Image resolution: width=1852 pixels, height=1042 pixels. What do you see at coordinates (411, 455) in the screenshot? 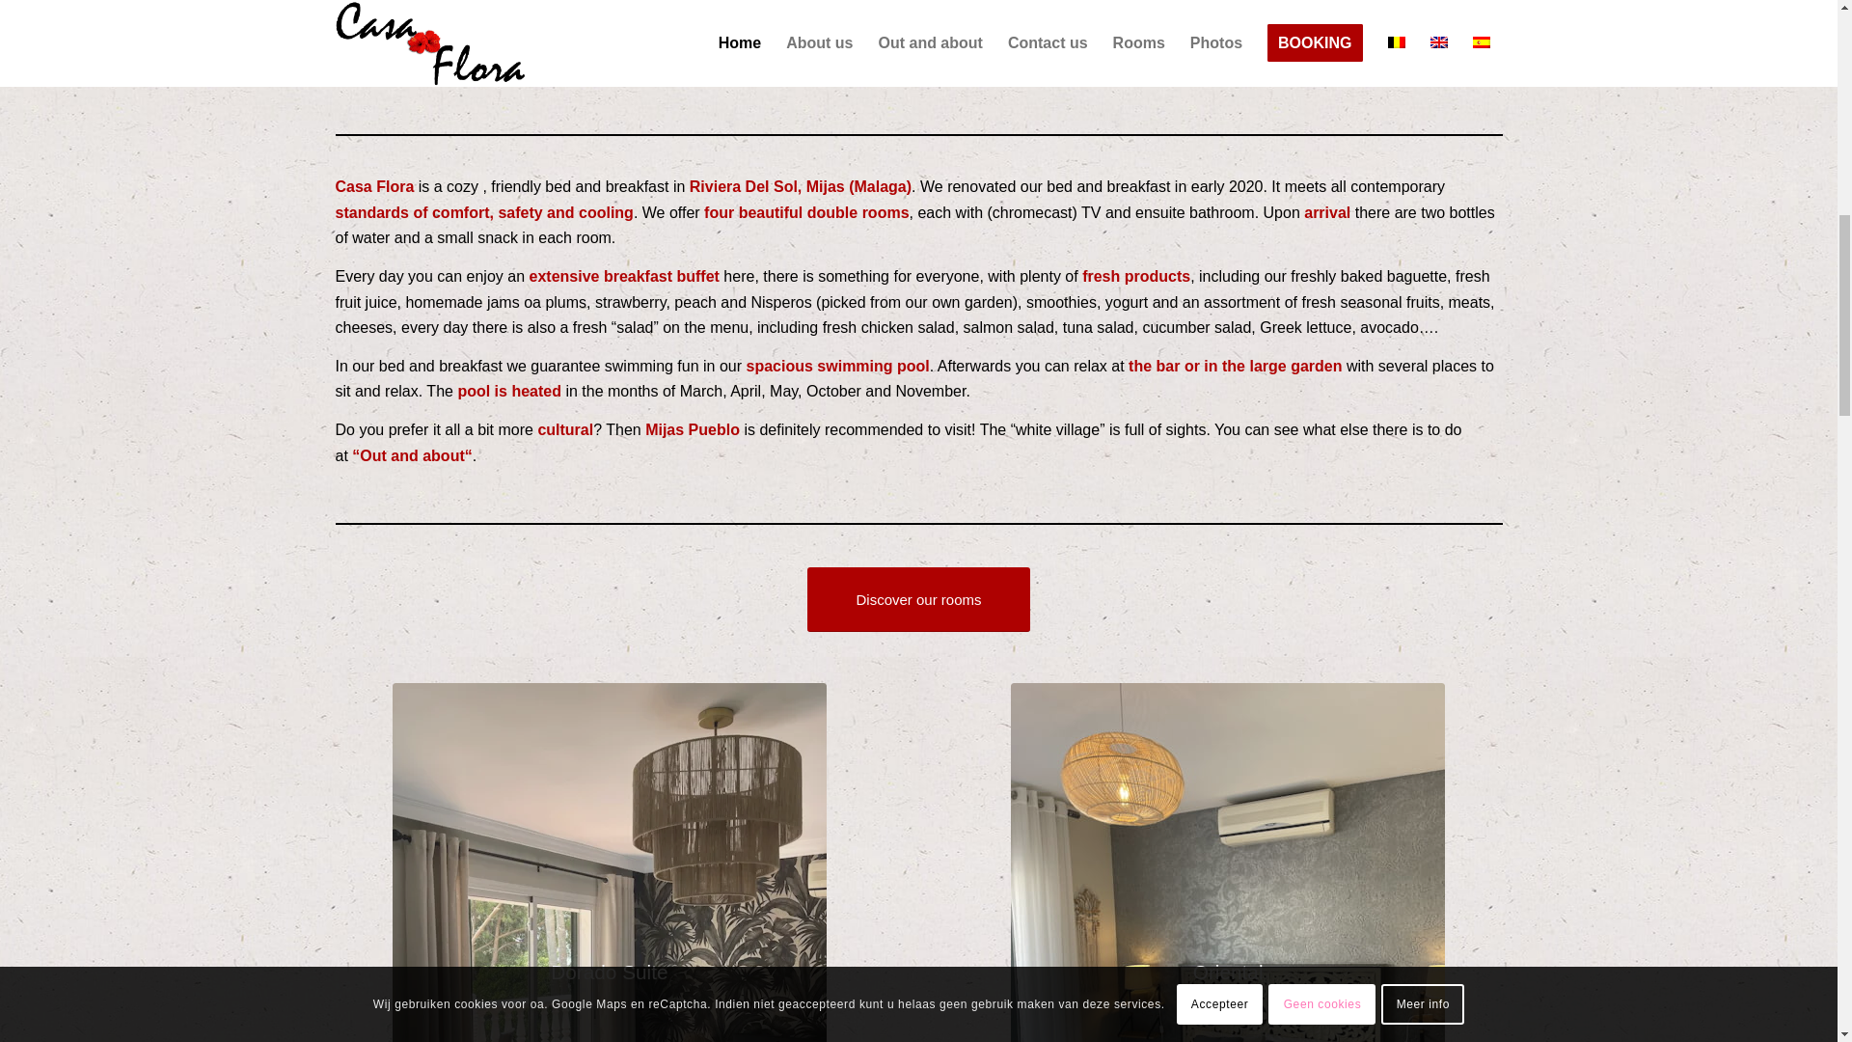
I see `Out and about` at bounding box center [411, 455].